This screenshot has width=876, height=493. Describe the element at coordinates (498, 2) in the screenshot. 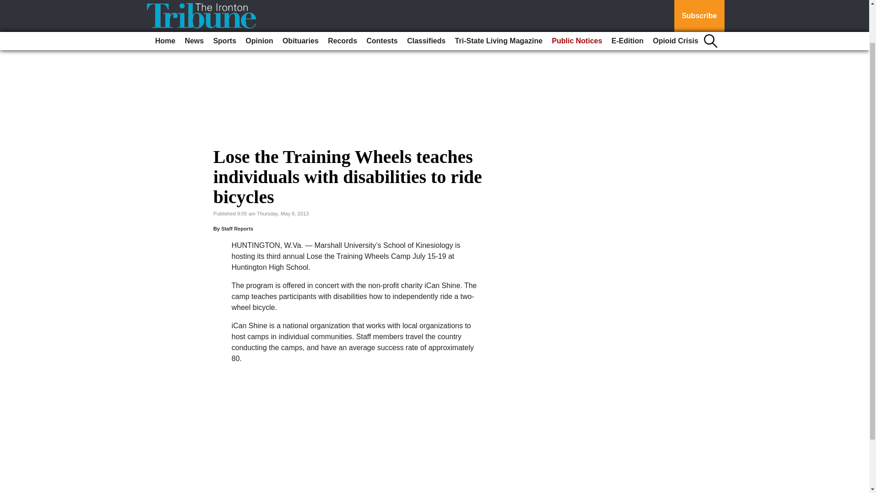

I see `Tri-State Living Magazine` at that location.